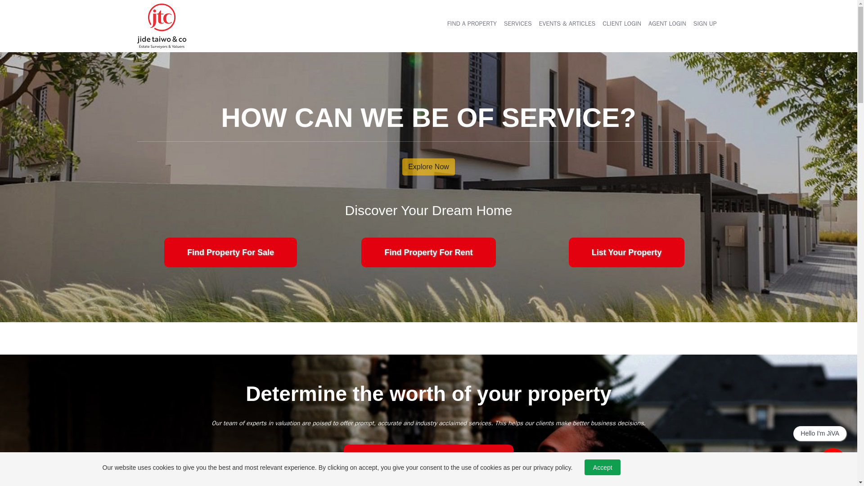 Image resolution: width=864 pixels, height=486 pixels. I want to click on SIGN UP, so click(705, 23).